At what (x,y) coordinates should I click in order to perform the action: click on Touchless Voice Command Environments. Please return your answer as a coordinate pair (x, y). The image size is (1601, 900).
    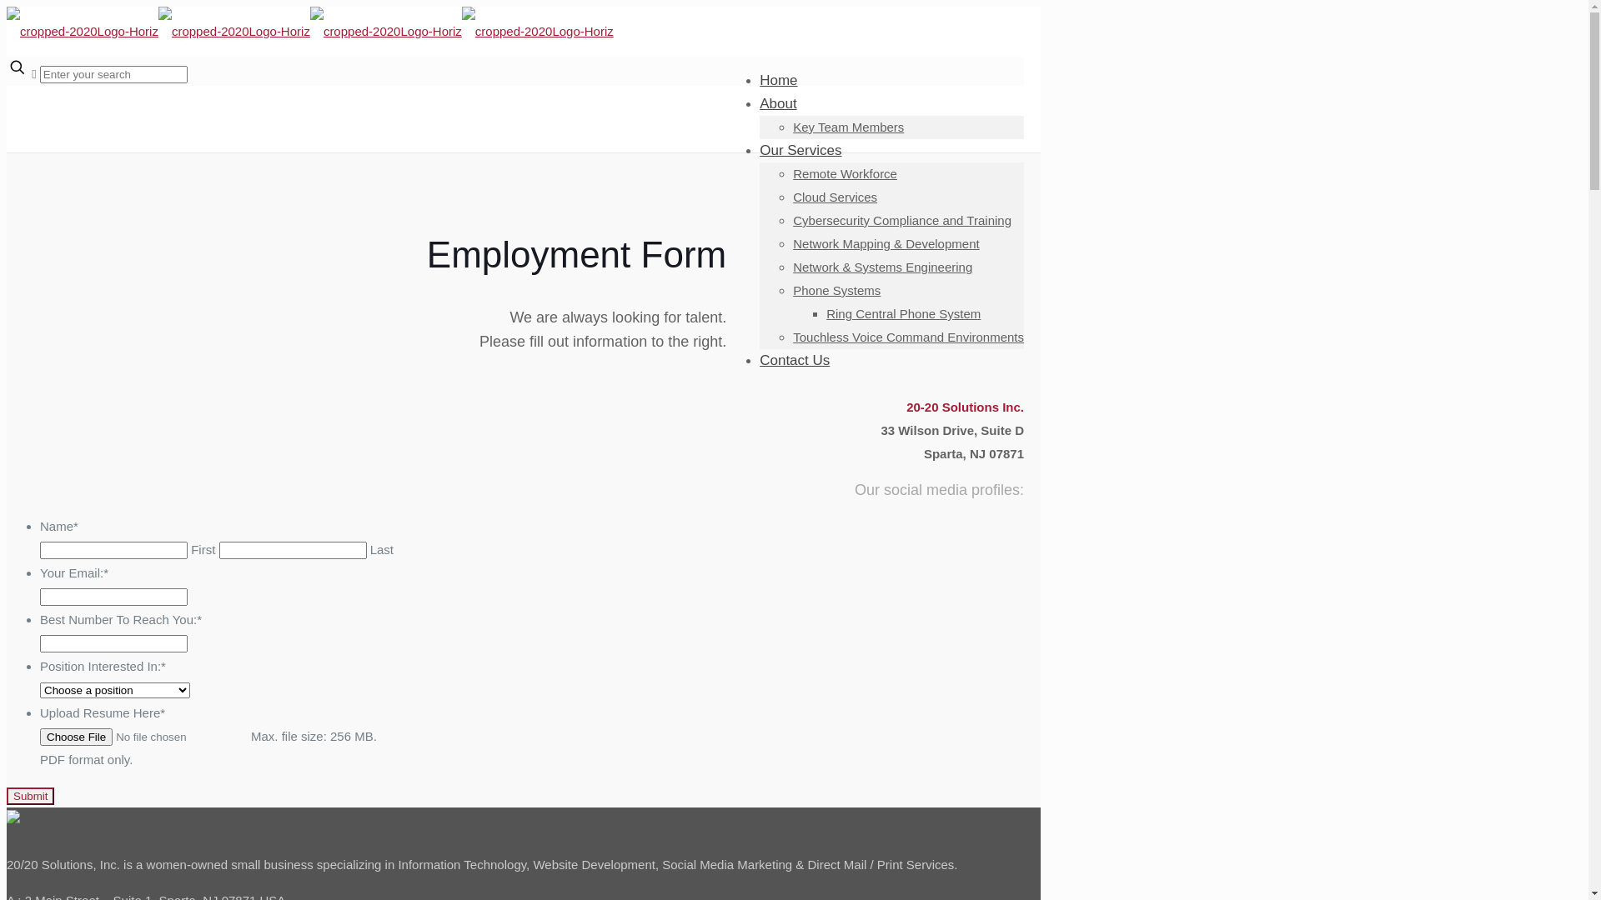
    Looking at the image, I should click on (909, 337).